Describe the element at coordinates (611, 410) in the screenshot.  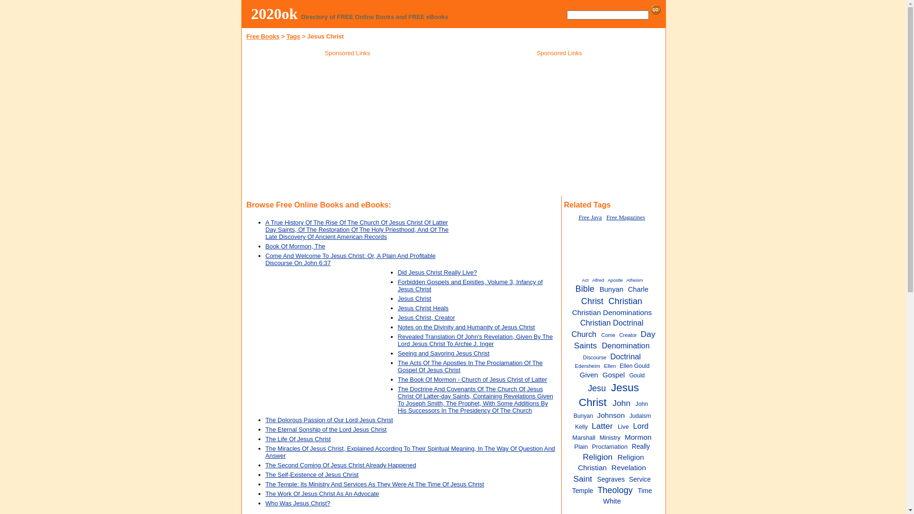
I see `John Bunyan` at that location.